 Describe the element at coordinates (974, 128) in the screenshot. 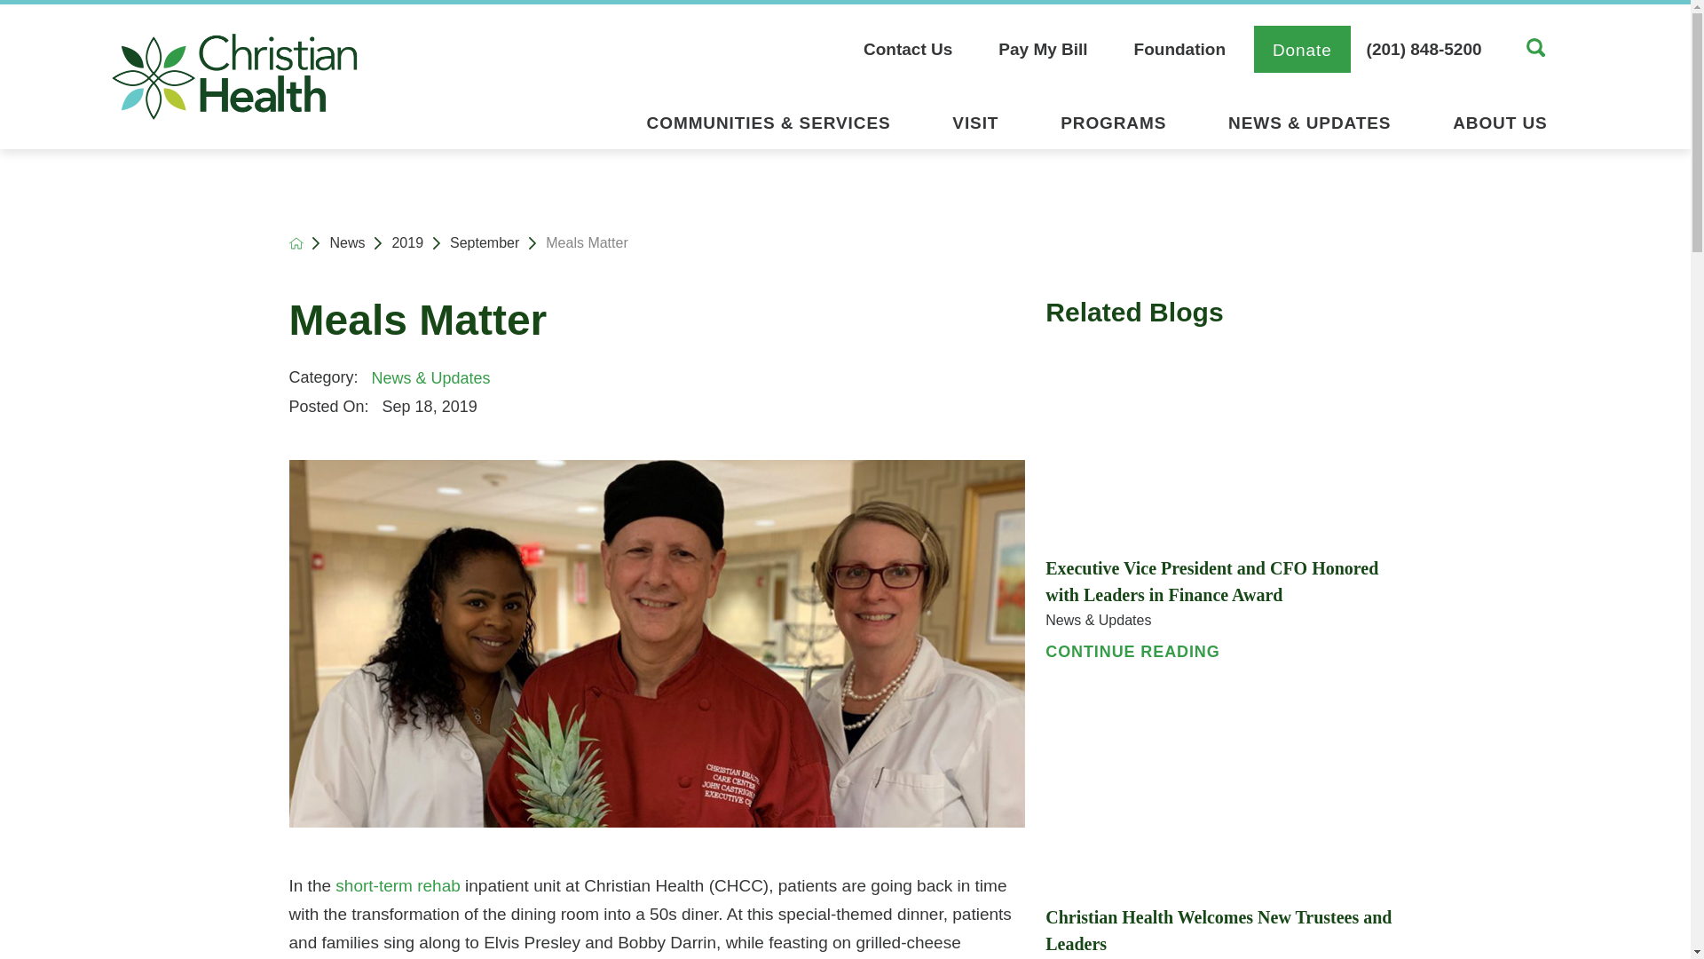

I see `VISIT` at that location.